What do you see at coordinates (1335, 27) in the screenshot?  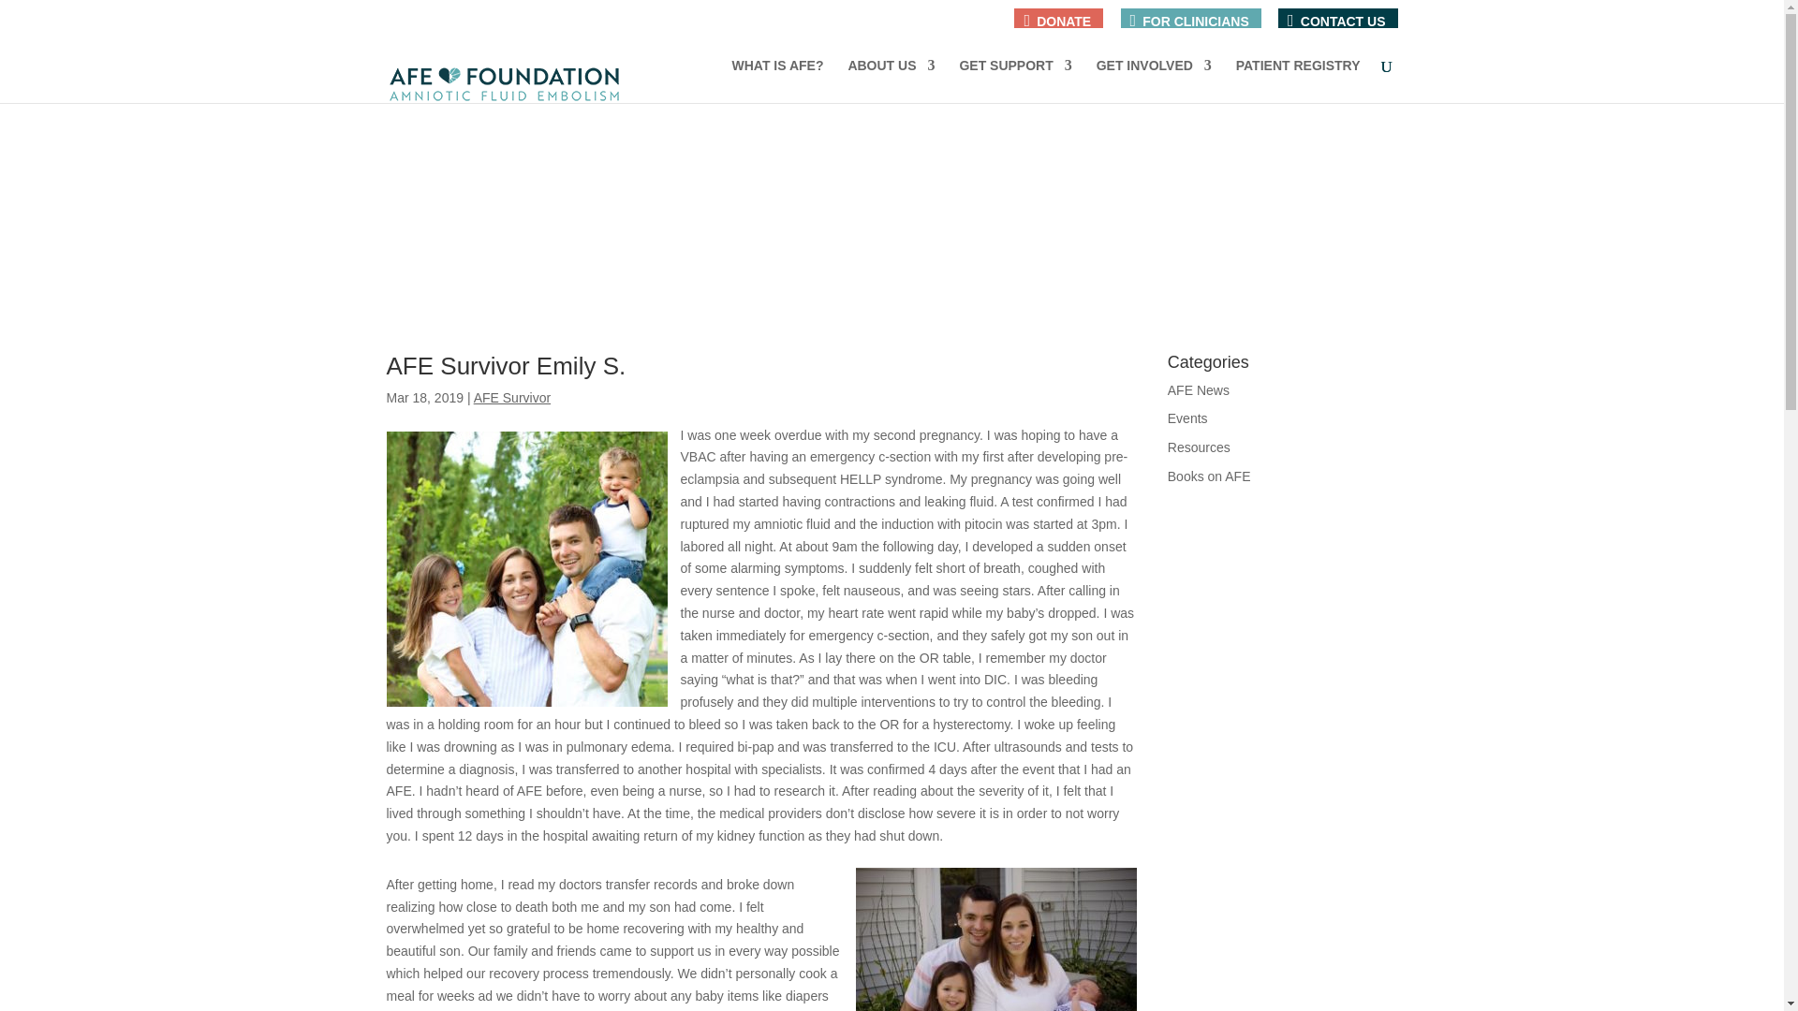 I see `CONTACT US` at bounding box center [1335, 27].